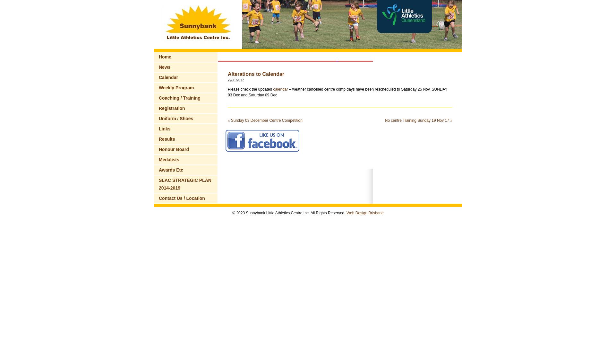 Image resolution: width=616 pixels, height=347 pixels. Describe the element at coordinates (186, 160) in the screenshot. I see `Medalists` at that location.